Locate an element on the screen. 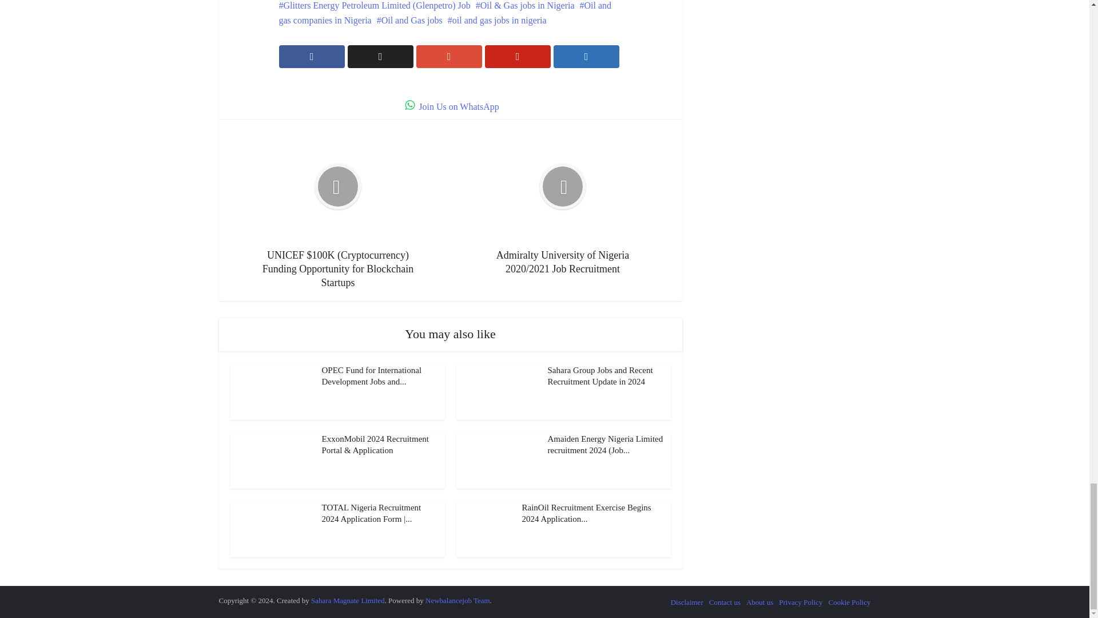  Join Us on WhatsApp is located at coordinates (451, 106).